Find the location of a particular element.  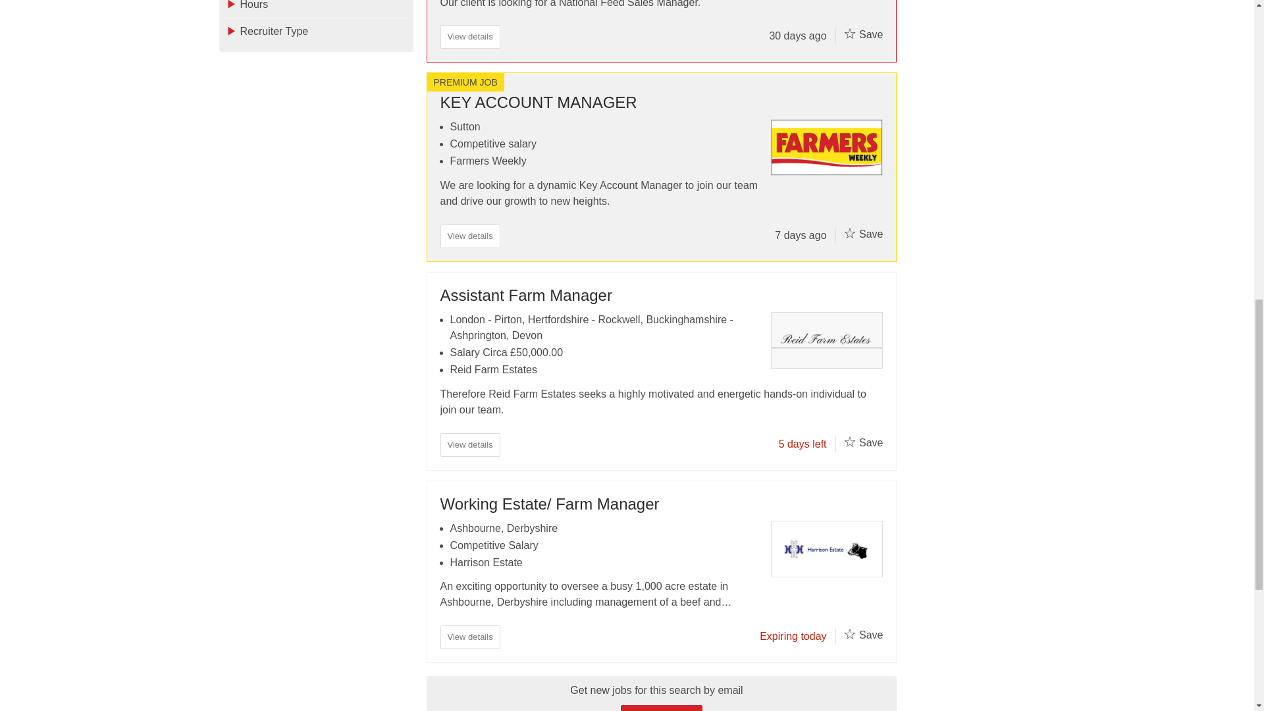

Add to shortlist is located at coordinates (849, 233).